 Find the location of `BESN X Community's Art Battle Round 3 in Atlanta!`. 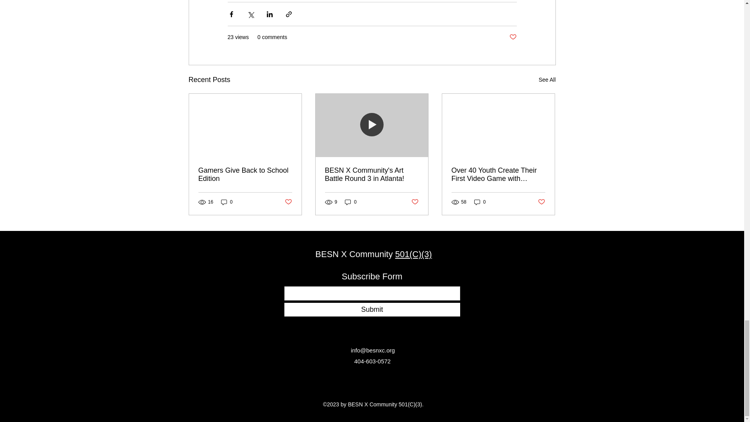

BESN X Community's Art Battle Round 3 in Atlanta! is located at coordinates (371, 174).